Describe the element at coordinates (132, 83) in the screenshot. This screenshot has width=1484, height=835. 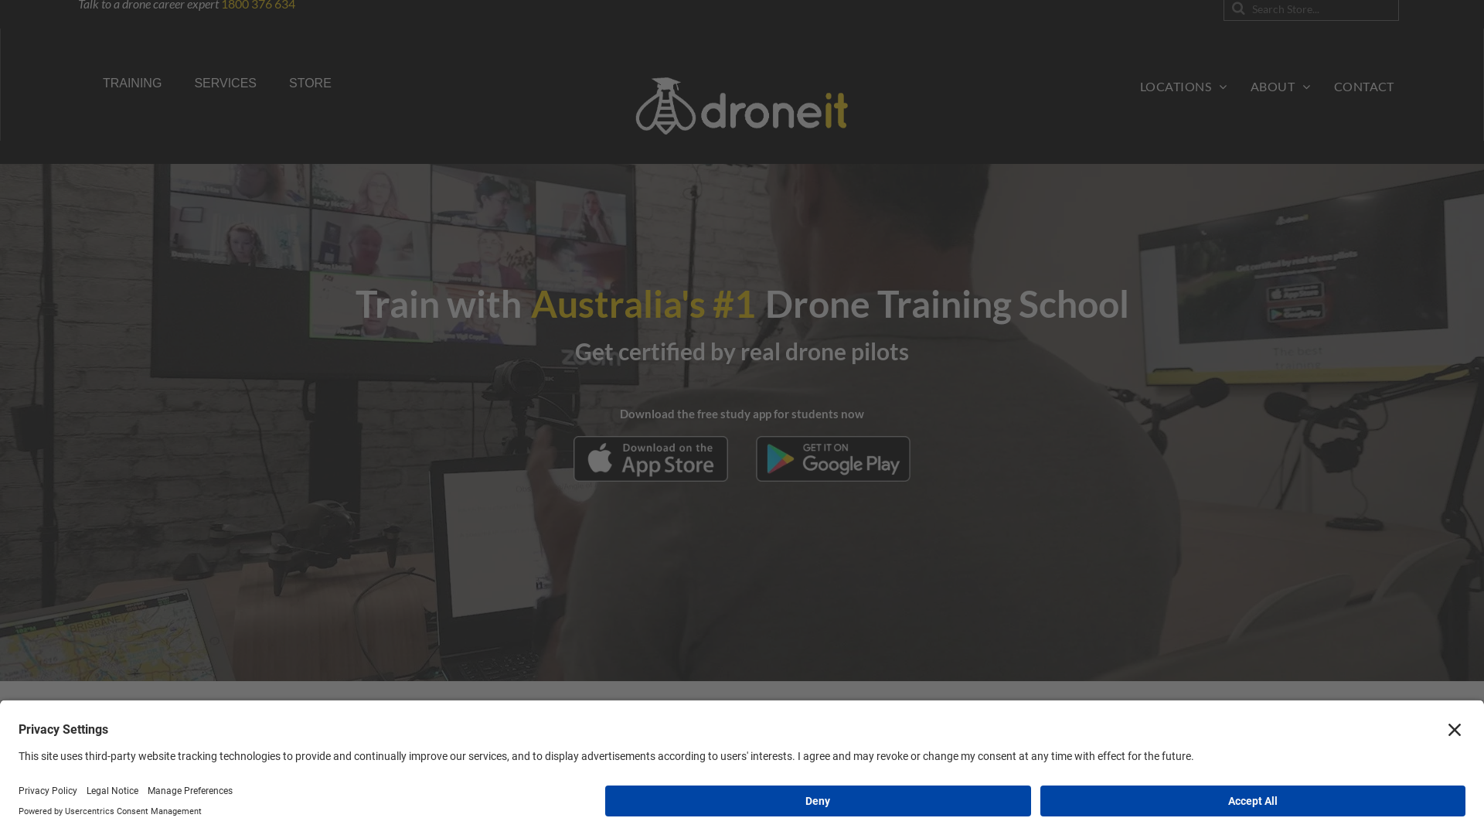
I see `TRAINING` at that location.